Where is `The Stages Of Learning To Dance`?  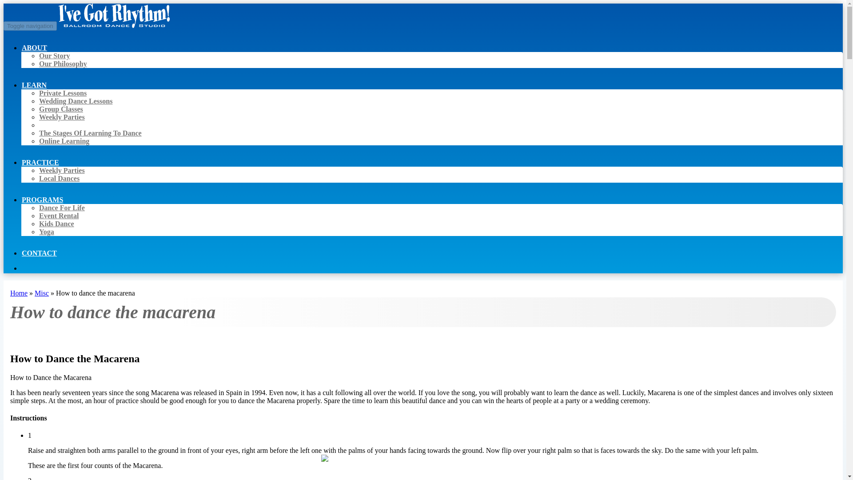
The Stages Of Learning To Dance is located at coordinates (90, 132).